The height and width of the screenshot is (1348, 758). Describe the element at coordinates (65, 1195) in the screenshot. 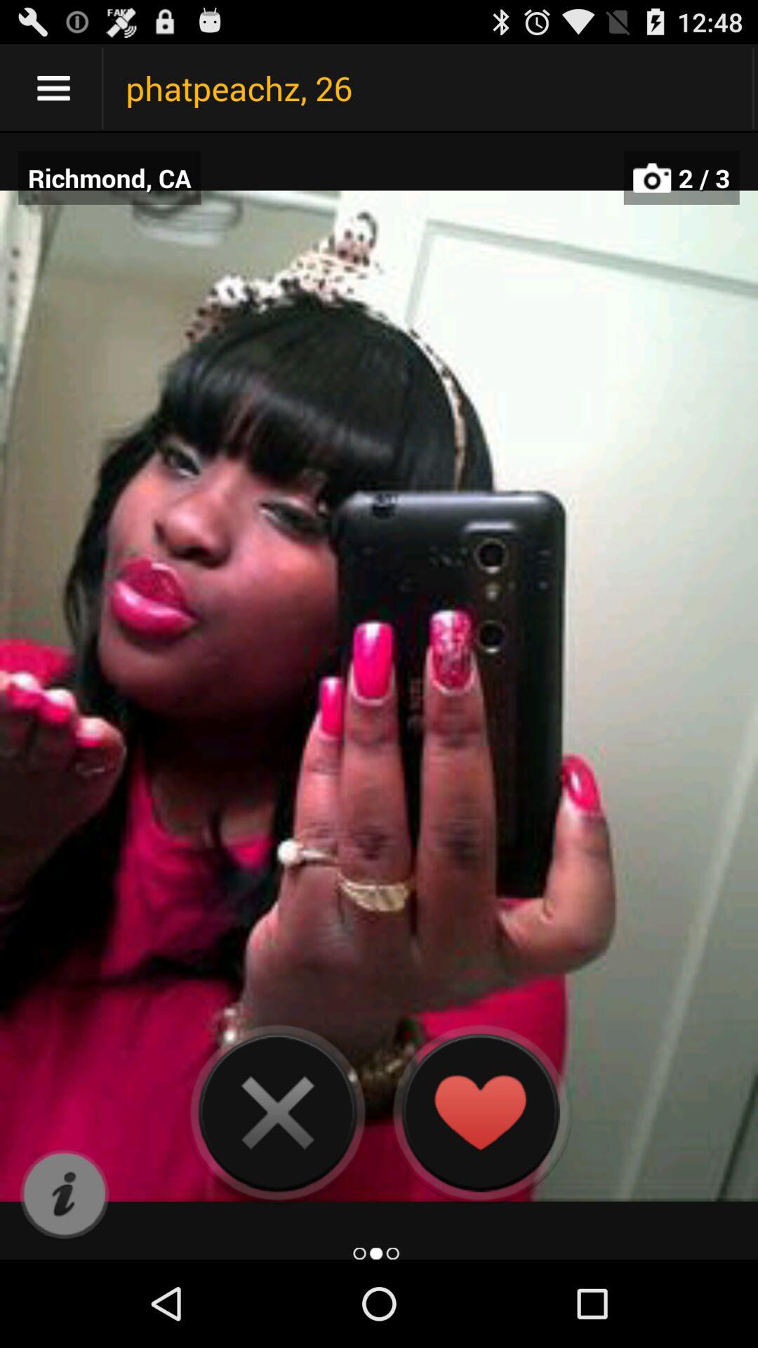

I see `choose more info option` at that location.